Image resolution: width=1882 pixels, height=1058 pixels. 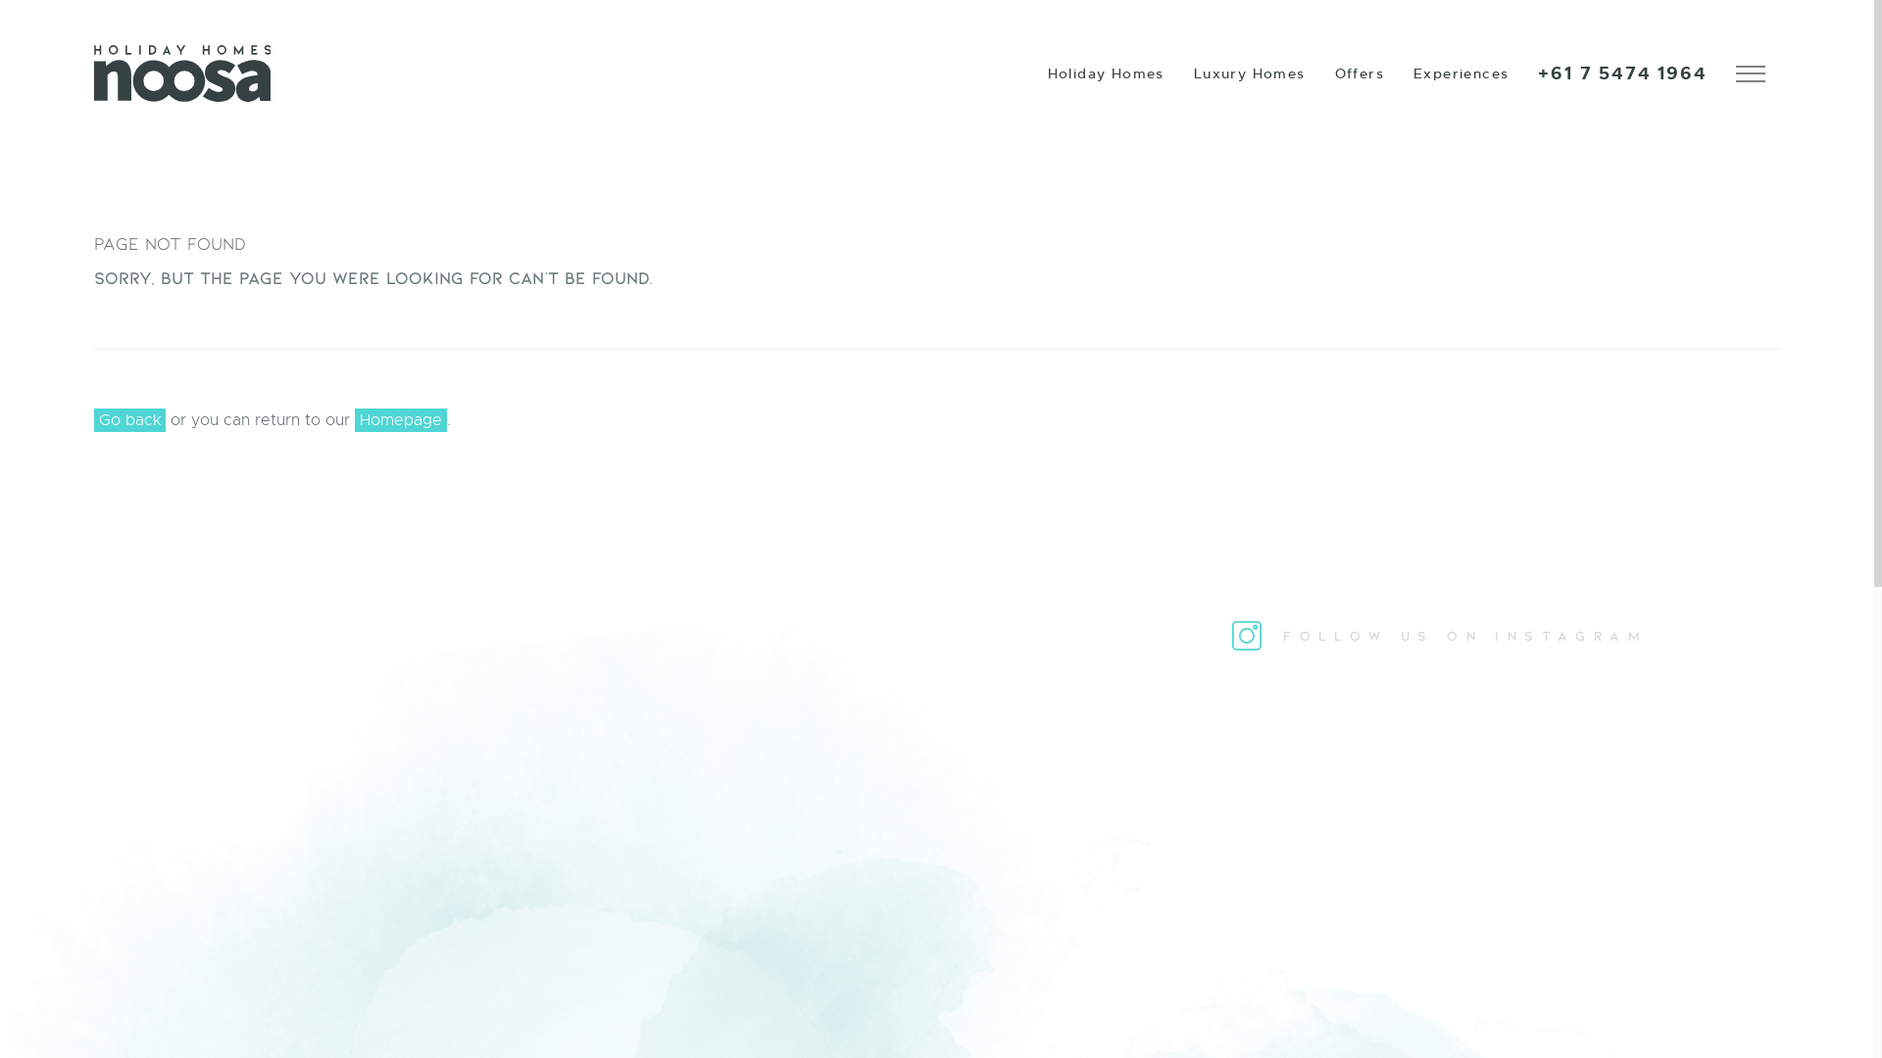 What do you see at coordinates (129, 420) in the screenshot?
I see `Go back` at bounding box center [129, 420].